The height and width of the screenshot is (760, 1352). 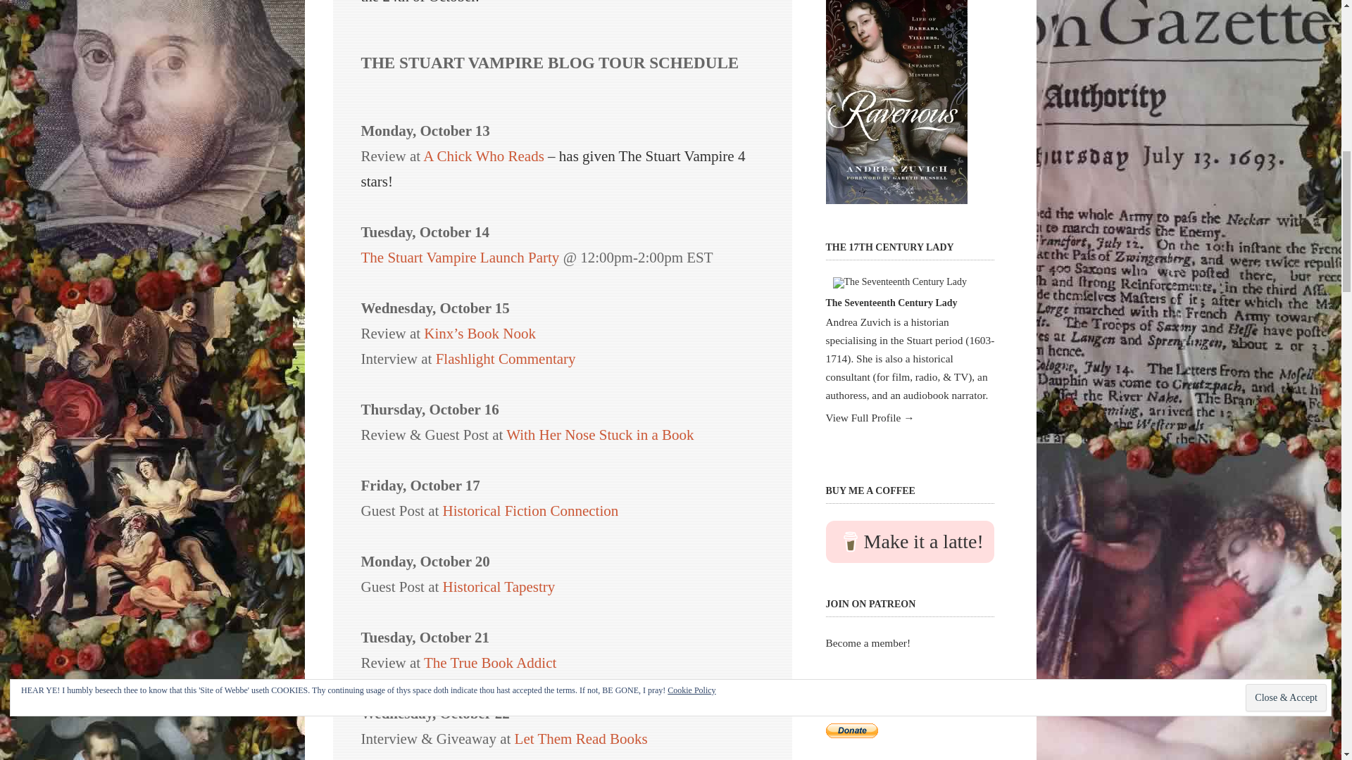 I want to click on PayPal - The safer, easier way to pay online!, so click(x=851, y=730).